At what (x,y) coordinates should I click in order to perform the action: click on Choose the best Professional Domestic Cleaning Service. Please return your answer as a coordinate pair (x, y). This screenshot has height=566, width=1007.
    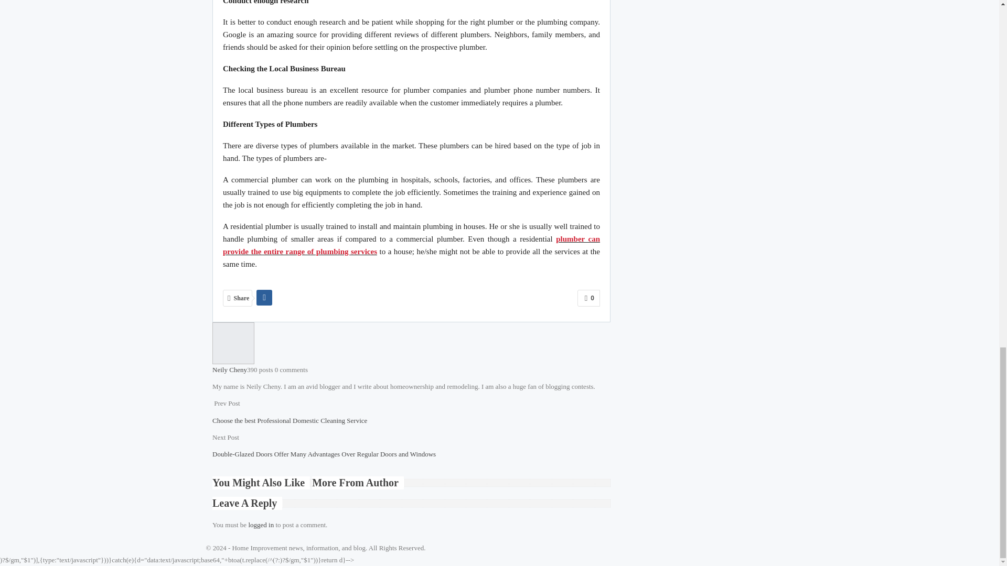
    Looking at the image, I should click on (290, 420).